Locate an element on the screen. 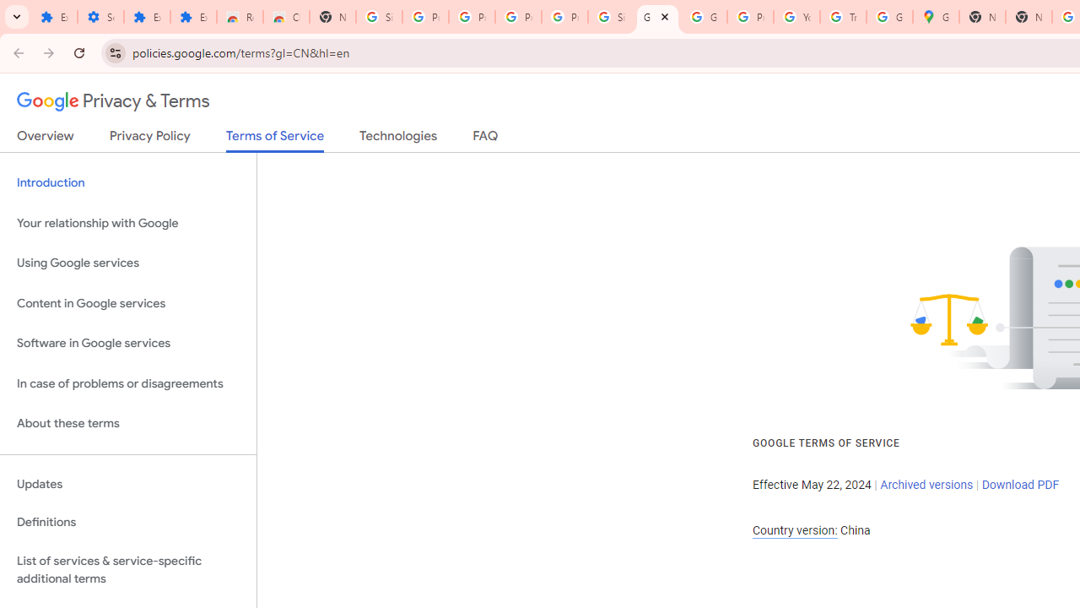 This screenshot has width=1080, height=608. Extensions is located at coordinates (147, 17).